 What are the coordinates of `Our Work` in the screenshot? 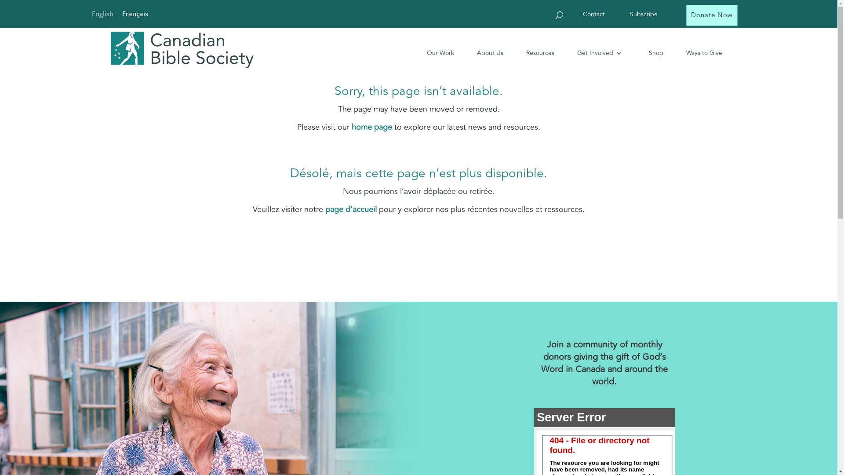 It's located at (433, 53).